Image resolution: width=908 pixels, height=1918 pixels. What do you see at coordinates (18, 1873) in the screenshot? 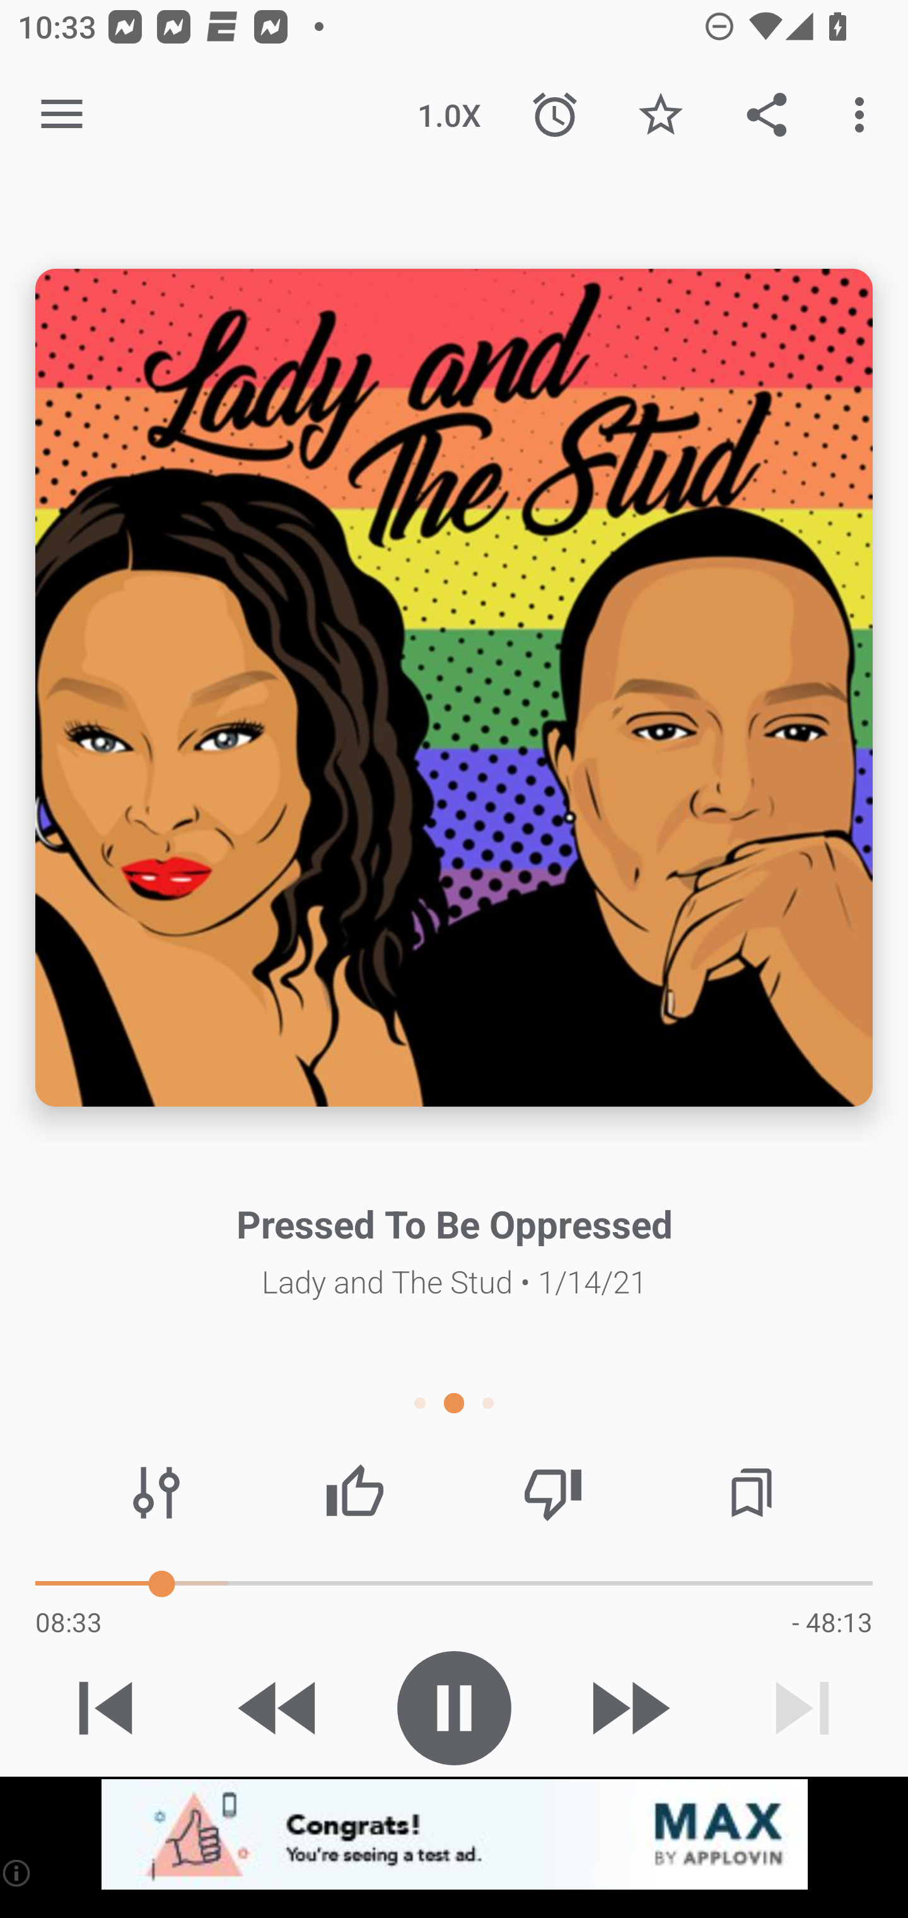
I see `(i)` at bounding box center [18, 1873].